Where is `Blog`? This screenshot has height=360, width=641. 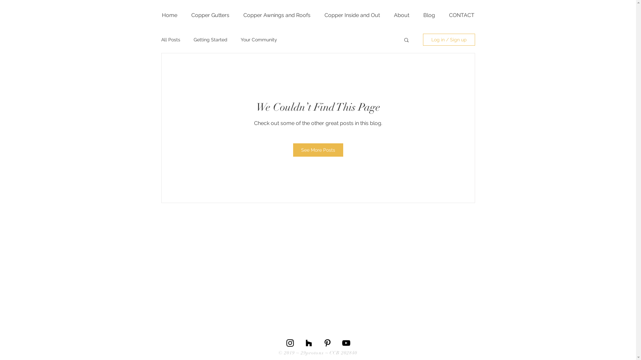
Blog is located at coordinates (429, 15).